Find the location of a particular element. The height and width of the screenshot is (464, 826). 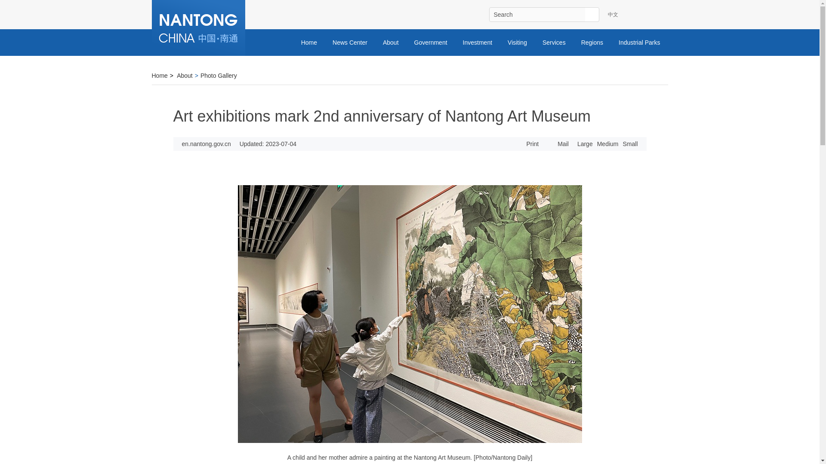

Home is located at coordinates (309, 42).